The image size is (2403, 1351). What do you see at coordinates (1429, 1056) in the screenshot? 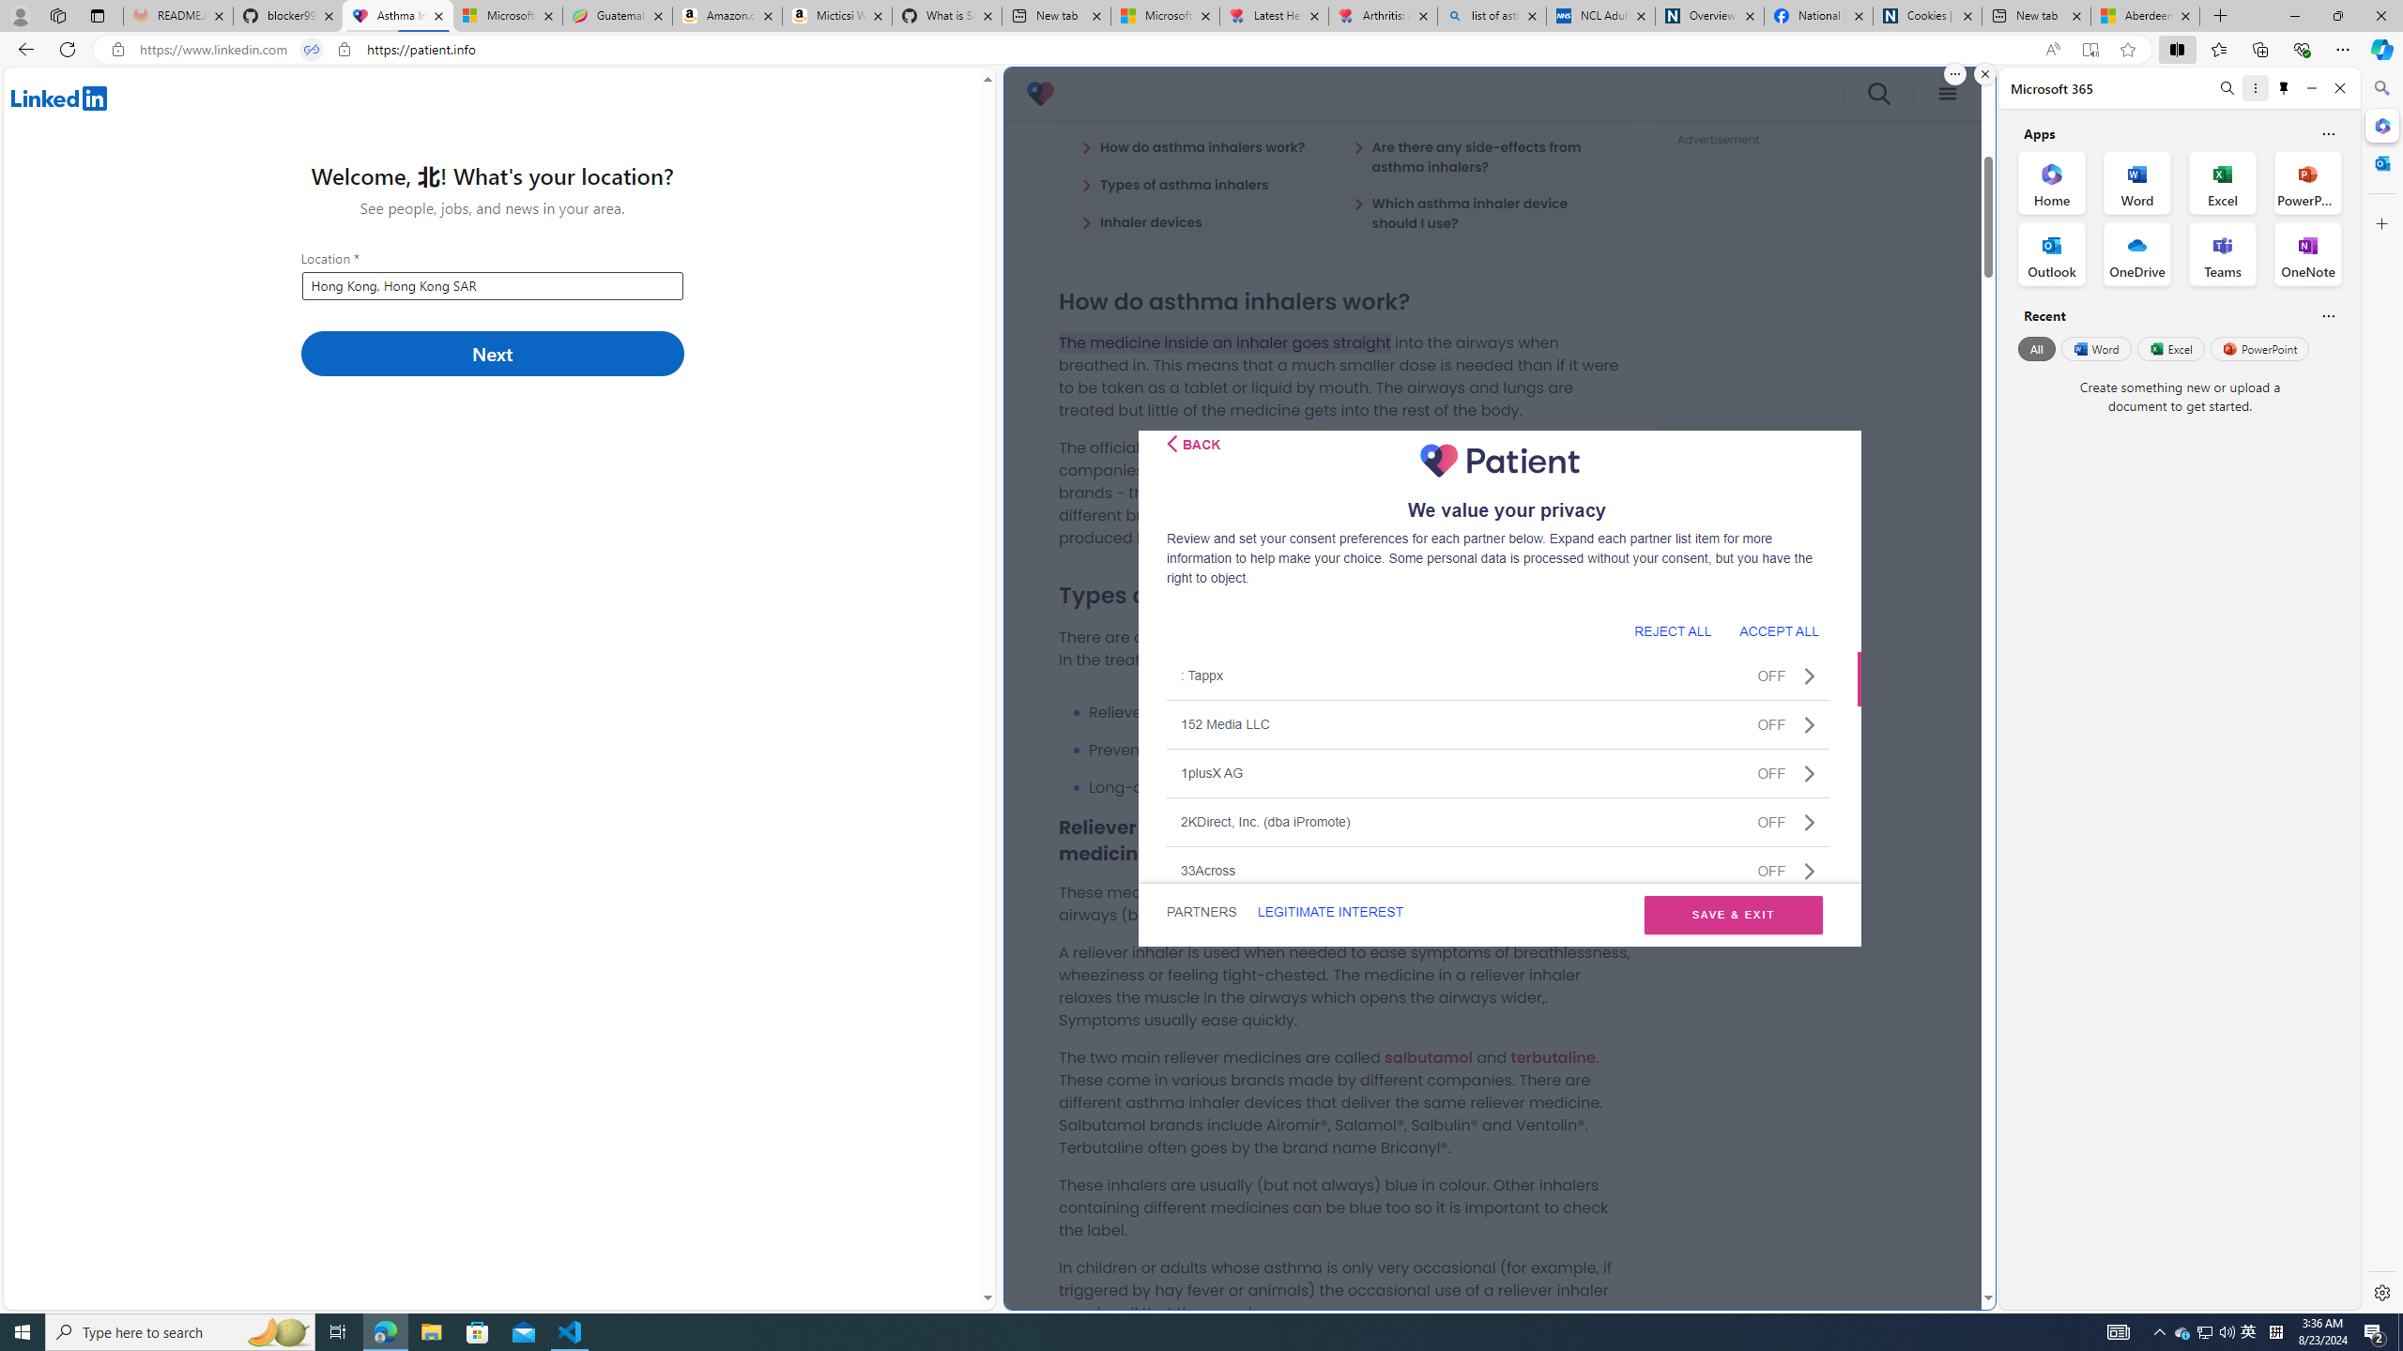
I see `salbutamol` at bounding box center [1429, 1056].